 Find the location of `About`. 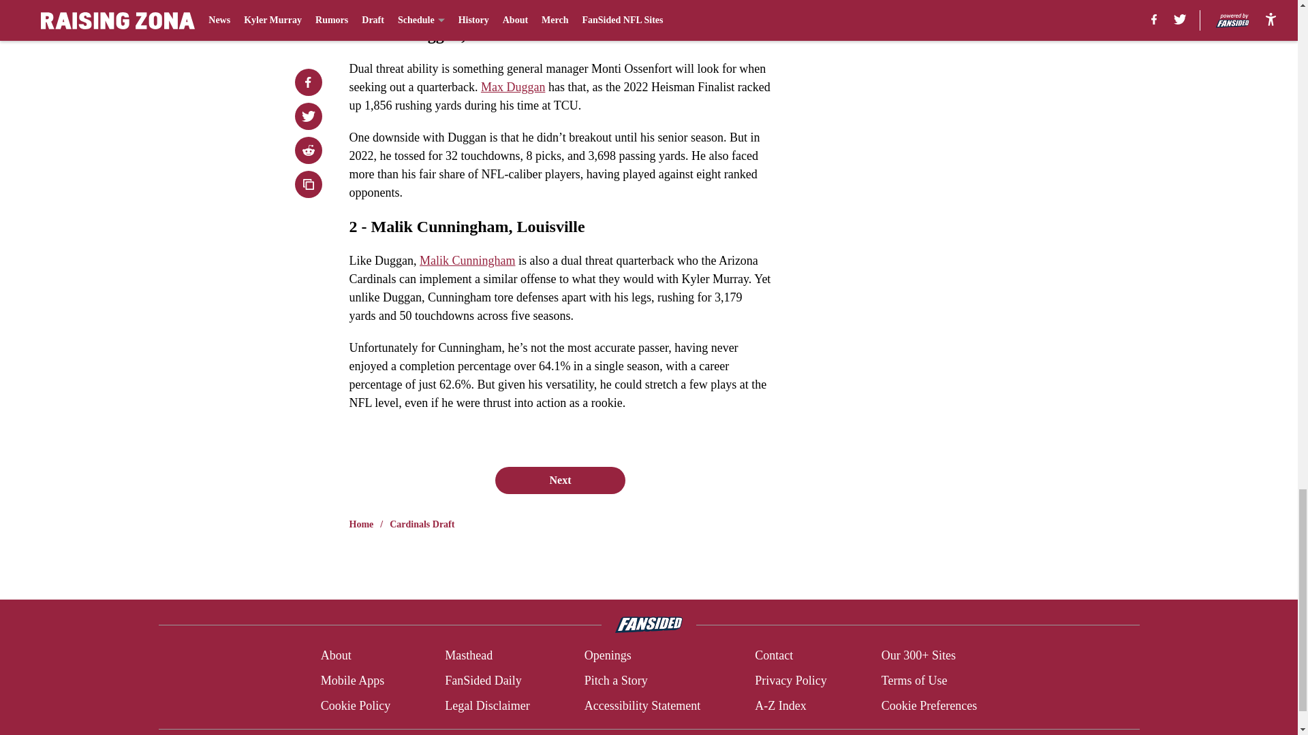

About is located at coordinates (336, 656).